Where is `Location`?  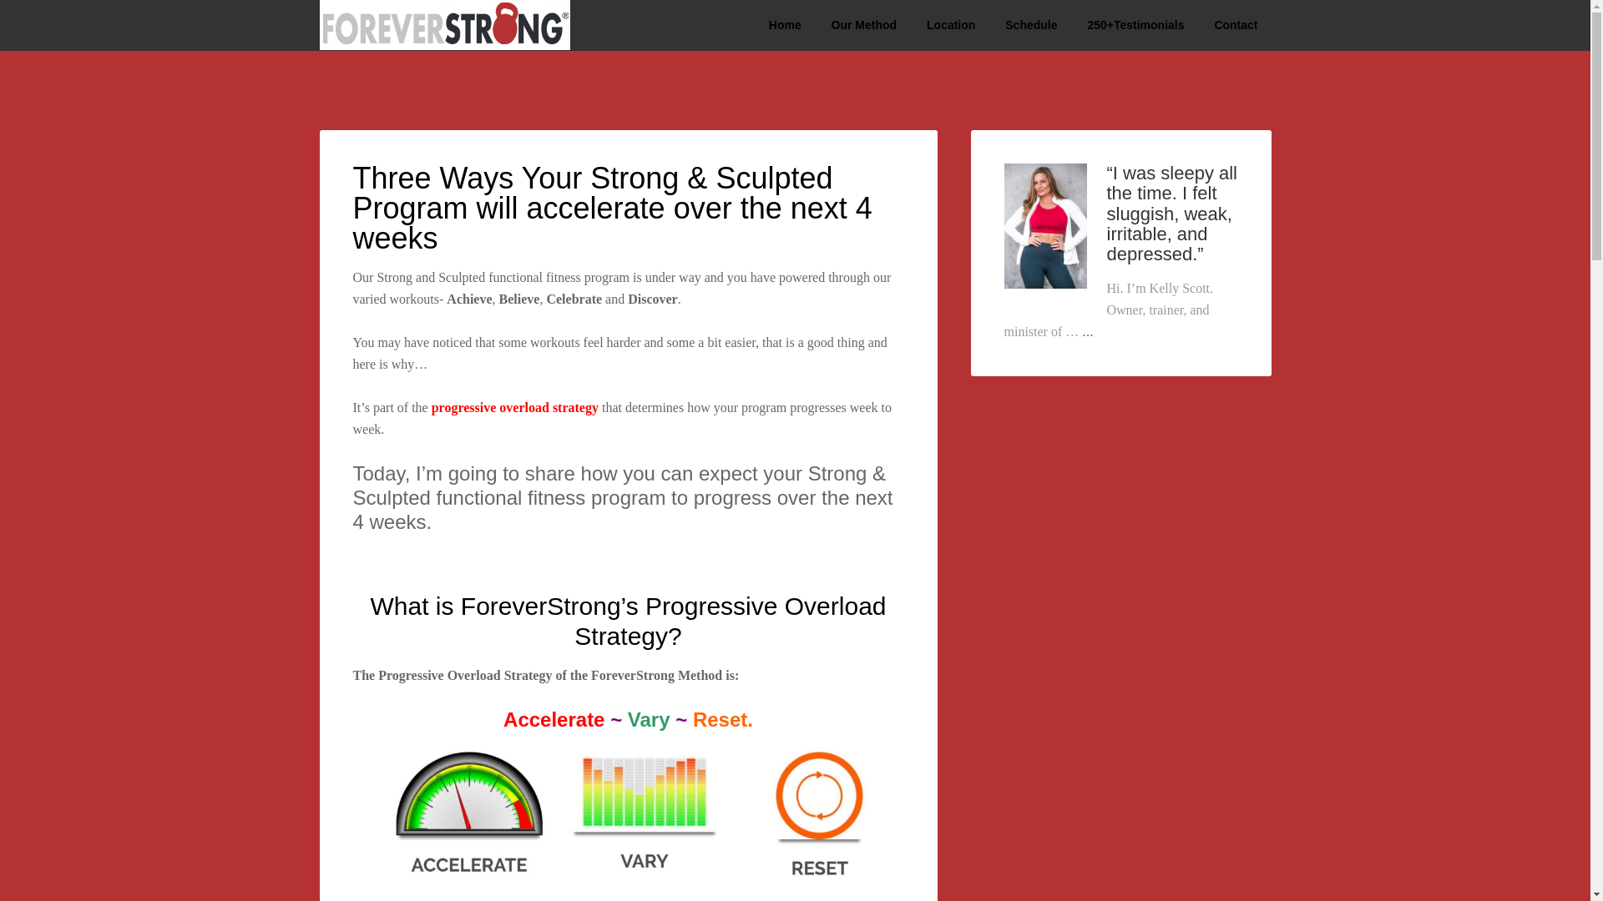 Location is located at coordinates (951, 25).